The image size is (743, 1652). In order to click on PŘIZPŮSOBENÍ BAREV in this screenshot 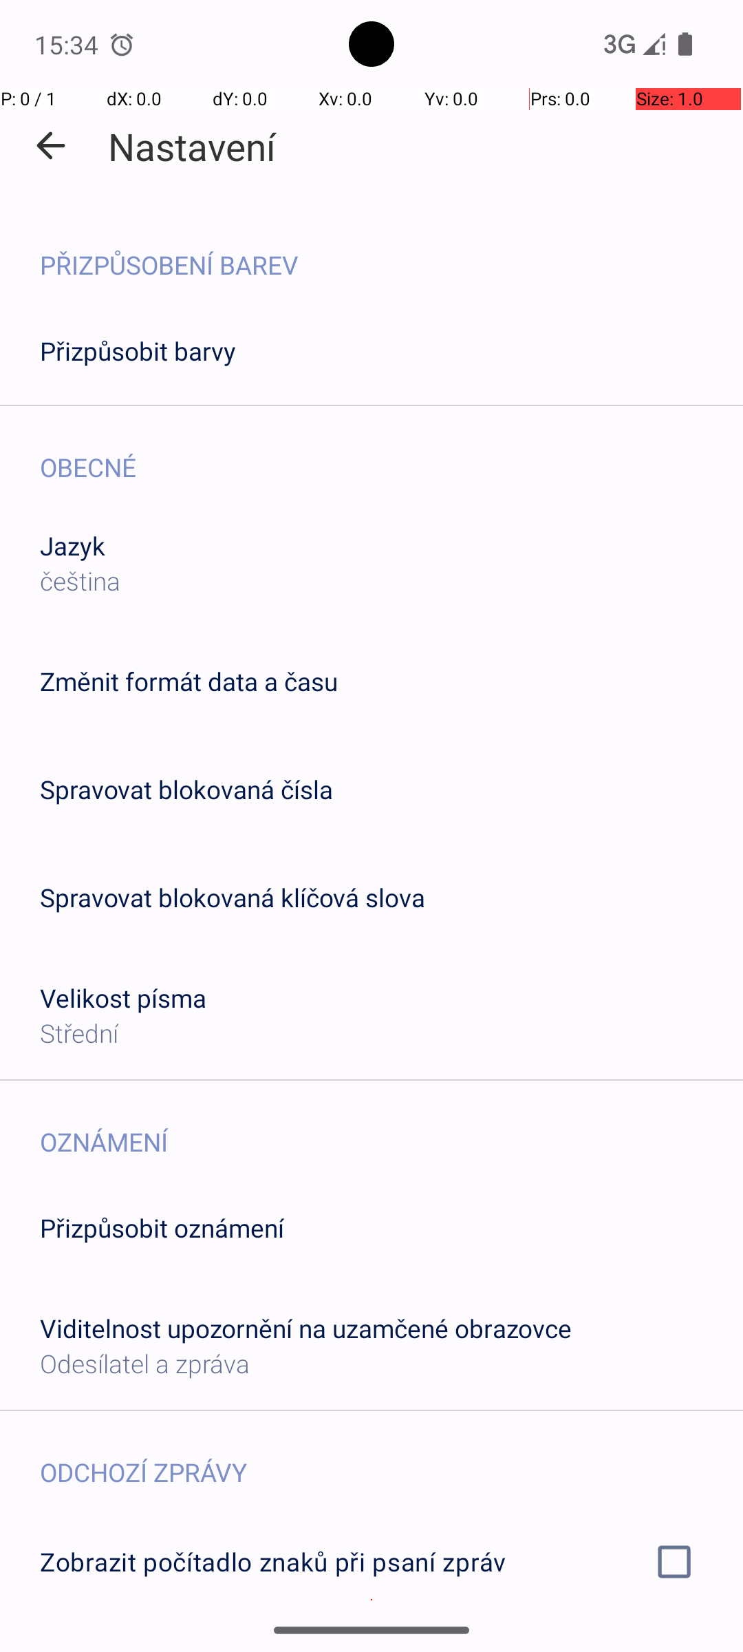, I will do `click(391, 251)`.